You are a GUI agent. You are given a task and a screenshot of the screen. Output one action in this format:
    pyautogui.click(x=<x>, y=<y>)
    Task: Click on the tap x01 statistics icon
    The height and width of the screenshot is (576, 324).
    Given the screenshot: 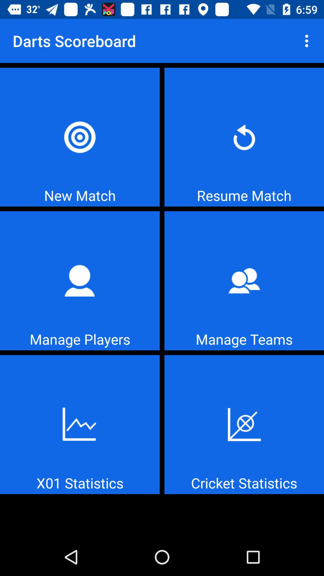 What is the action you would take?
    pyautogui.click(x=80, y=424)
    